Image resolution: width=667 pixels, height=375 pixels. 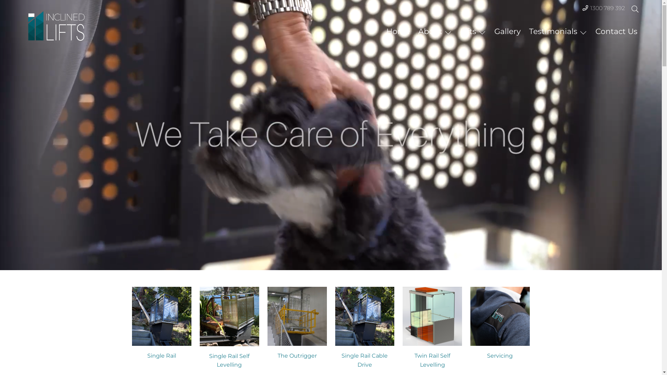 What do you see at coordinates (432, 360) in the screenshot?
I see `Twin Rail Self Levelling` at bounding box center [432, 360].